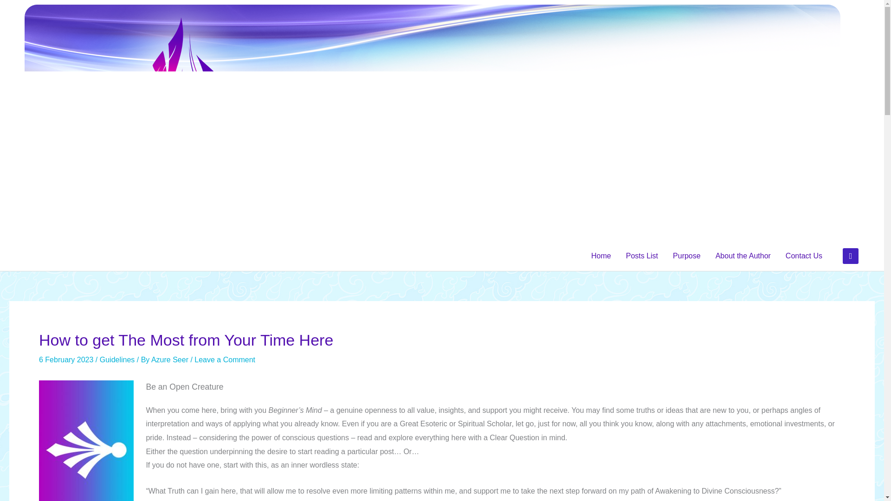  Describe the element at coordinates (851, 255) in the screenshot. I see `facebook` at that location.